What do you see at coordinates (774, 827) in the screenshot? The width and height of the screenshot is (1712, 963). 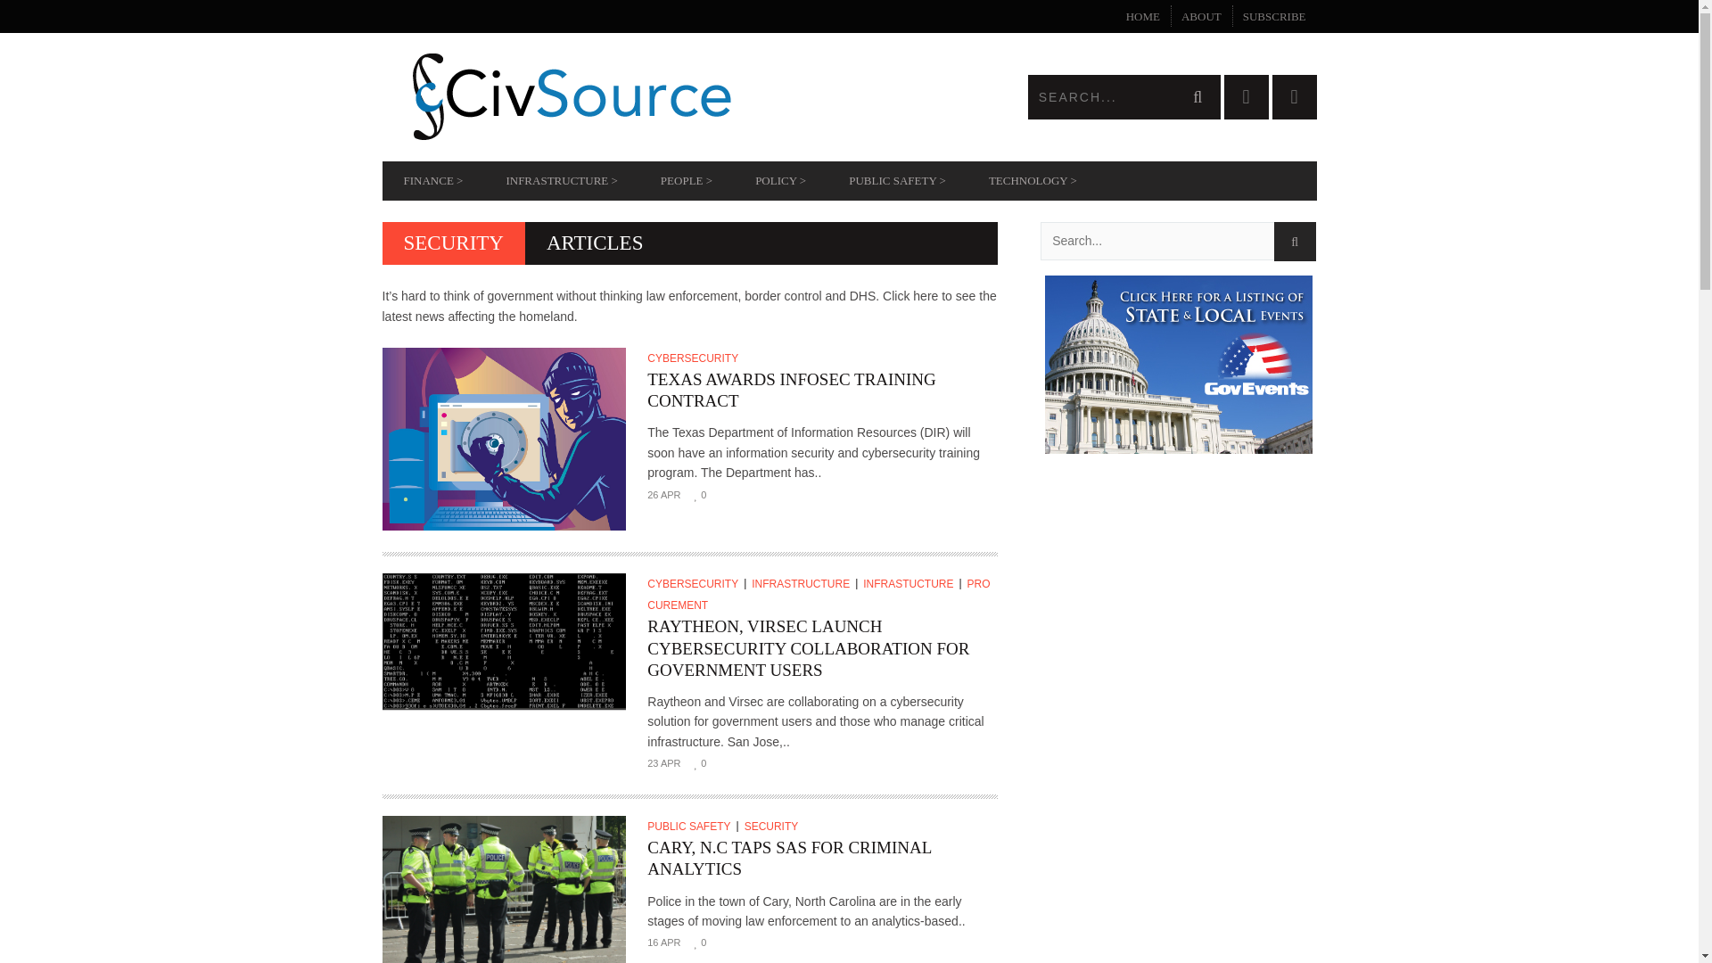 I see `View all posts in Security` at bounding box center [774, 827].